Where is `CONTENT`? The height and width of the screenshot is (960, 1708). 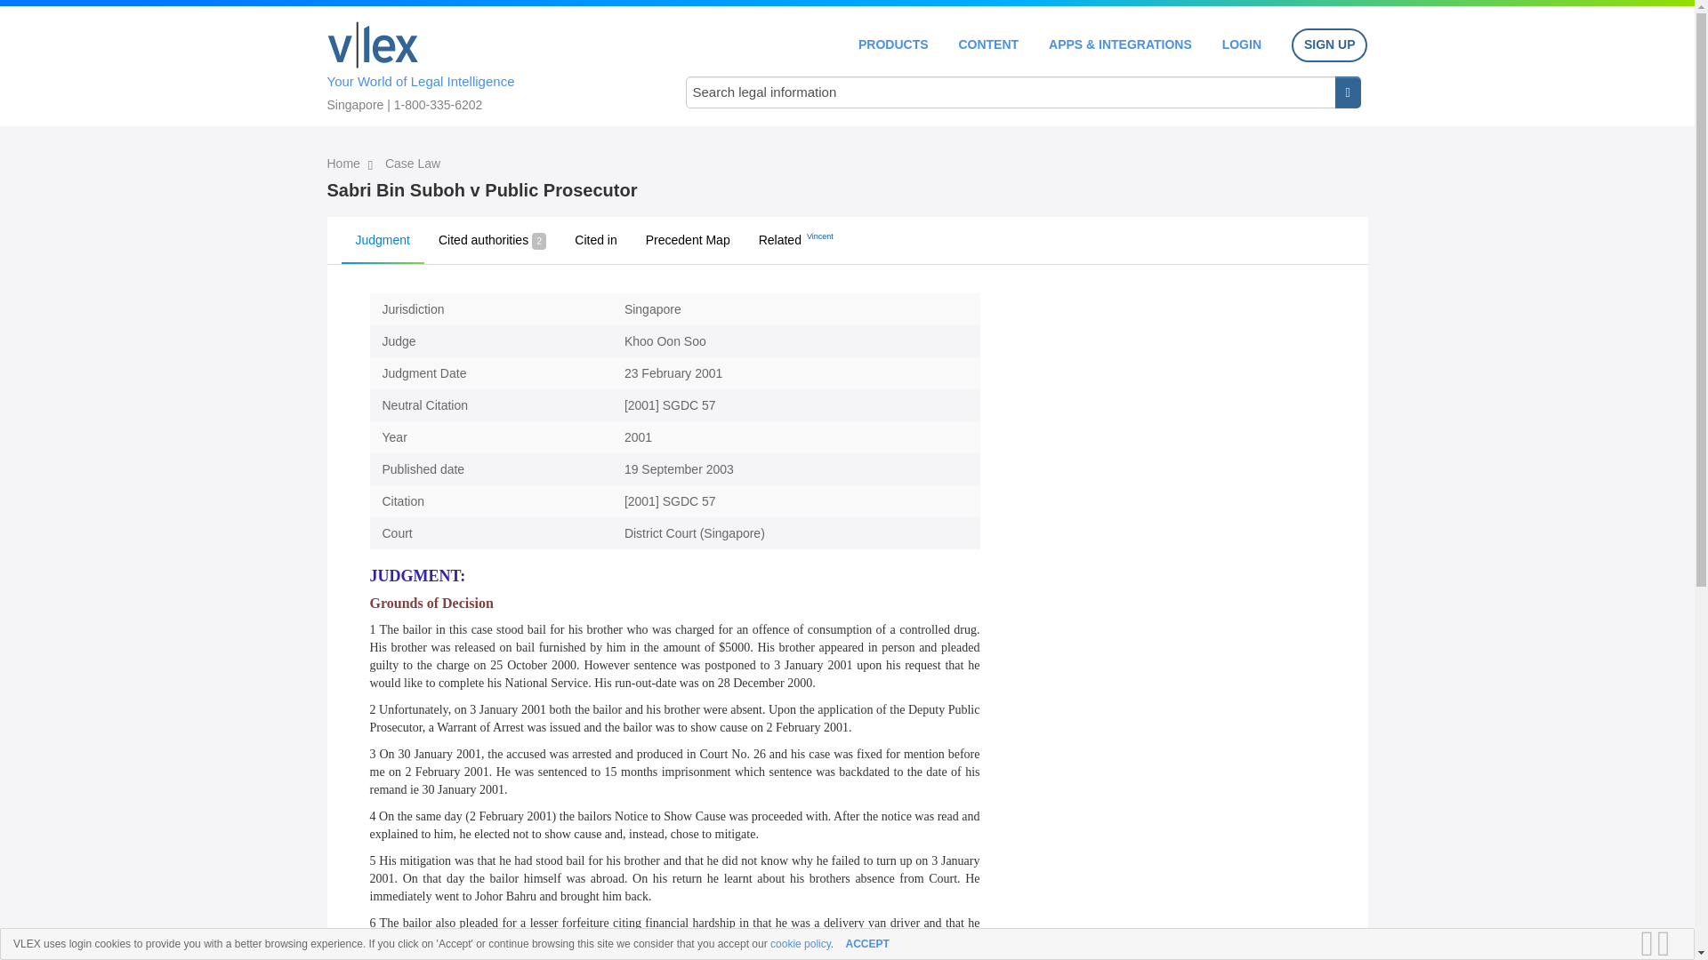
CONTENT is located at coordinates (987, 44).